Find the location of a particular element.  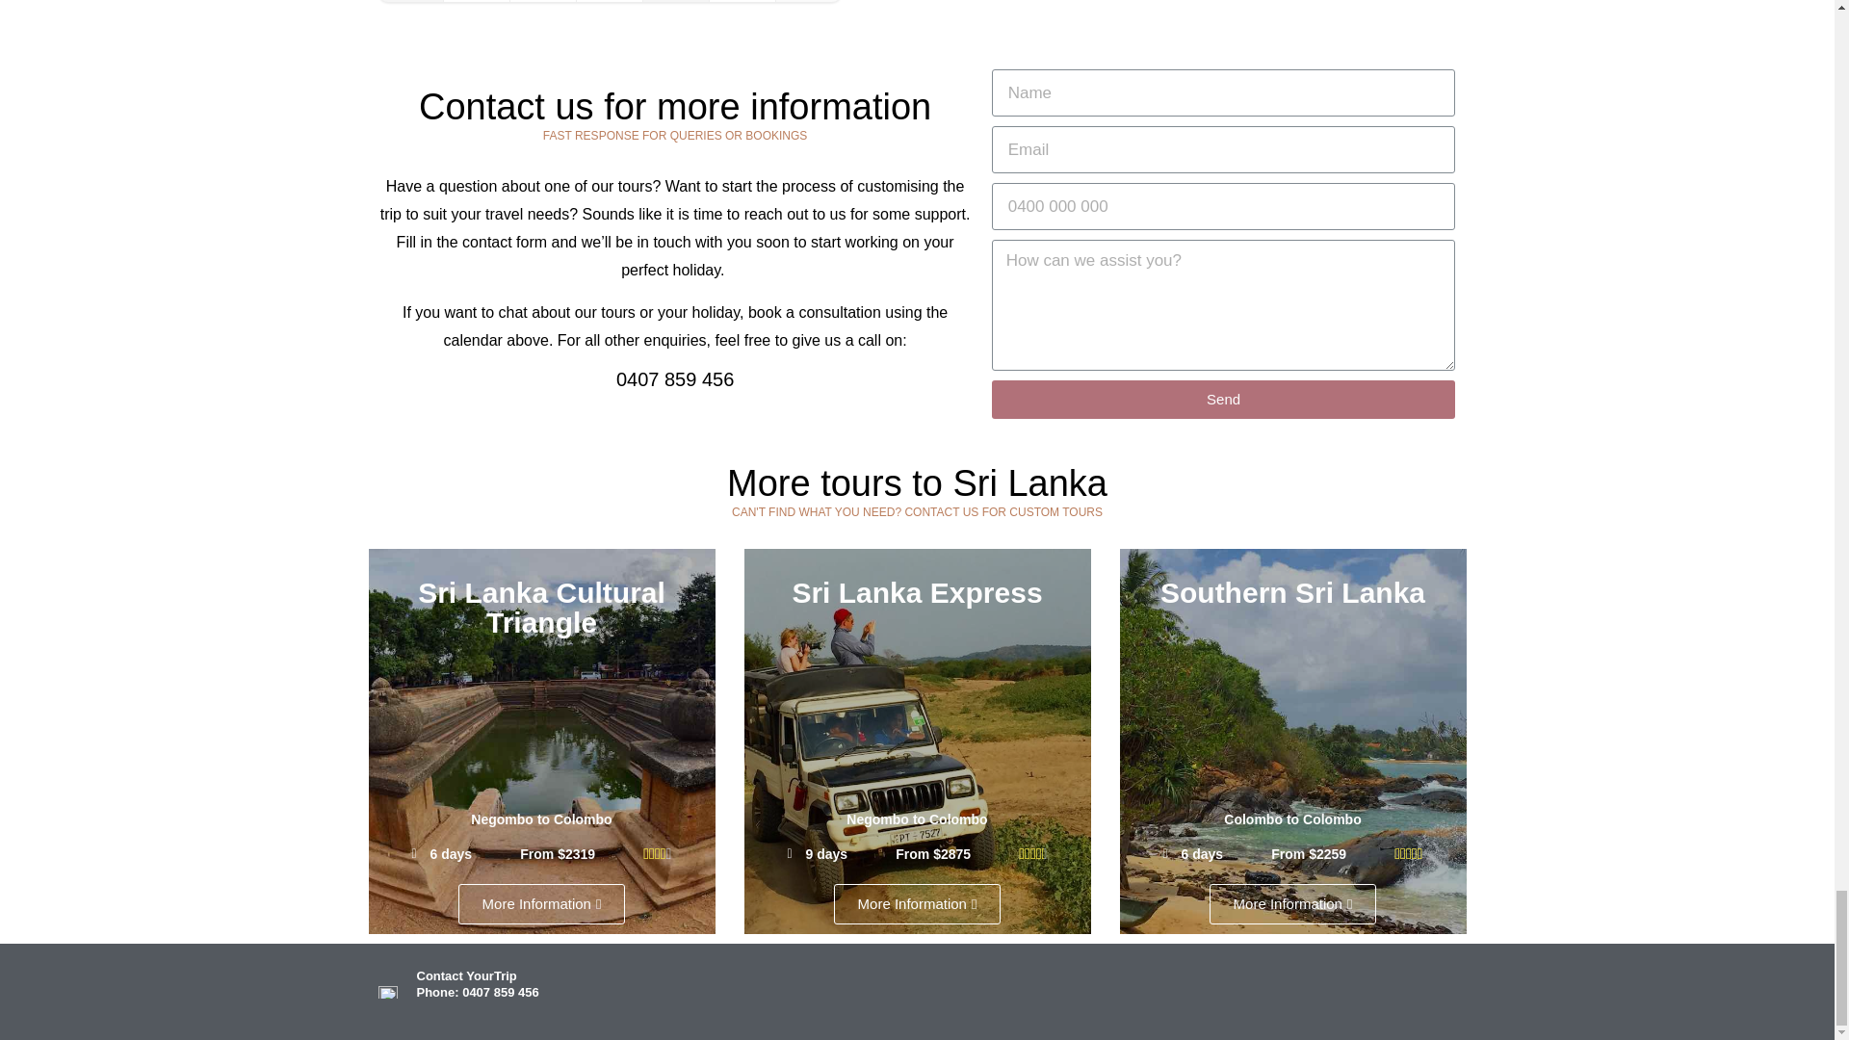

11 Available is located at coordinates (742, 0).